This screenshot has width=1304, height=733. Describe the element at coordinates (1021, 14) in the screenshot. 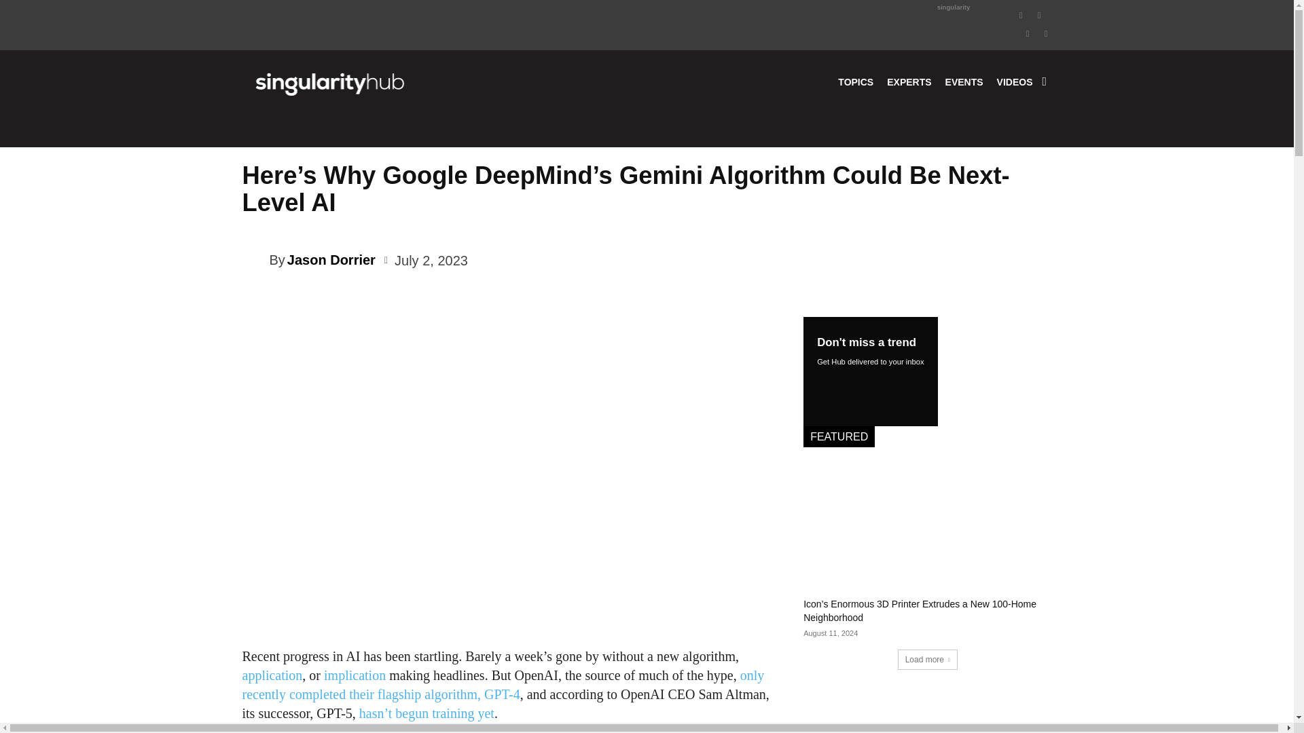

I see `Facebook` at that location.